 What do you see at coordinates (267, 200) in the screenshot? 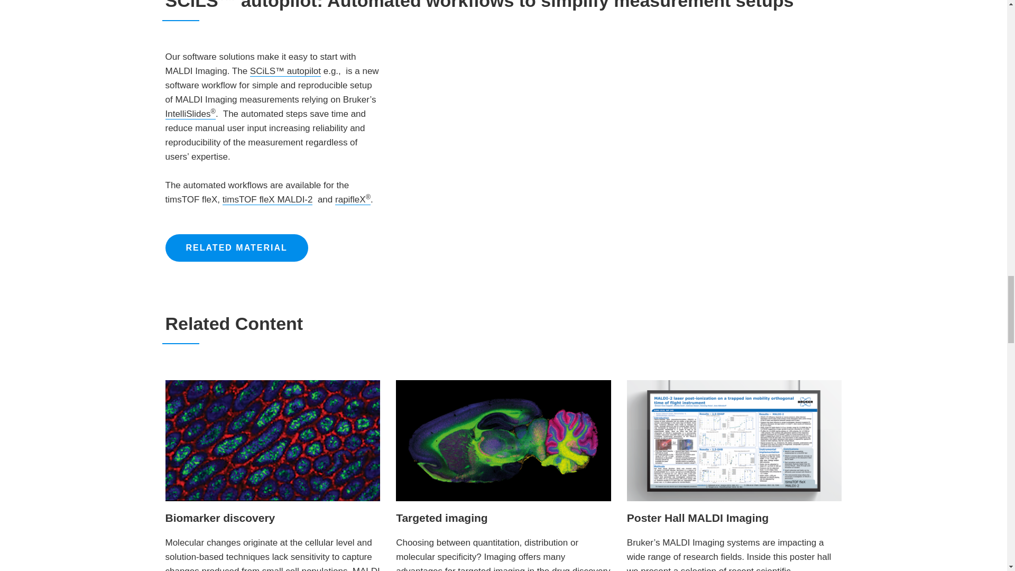
I see `timsTOF fleX MALDI-2` at bounding box center [267, 200].